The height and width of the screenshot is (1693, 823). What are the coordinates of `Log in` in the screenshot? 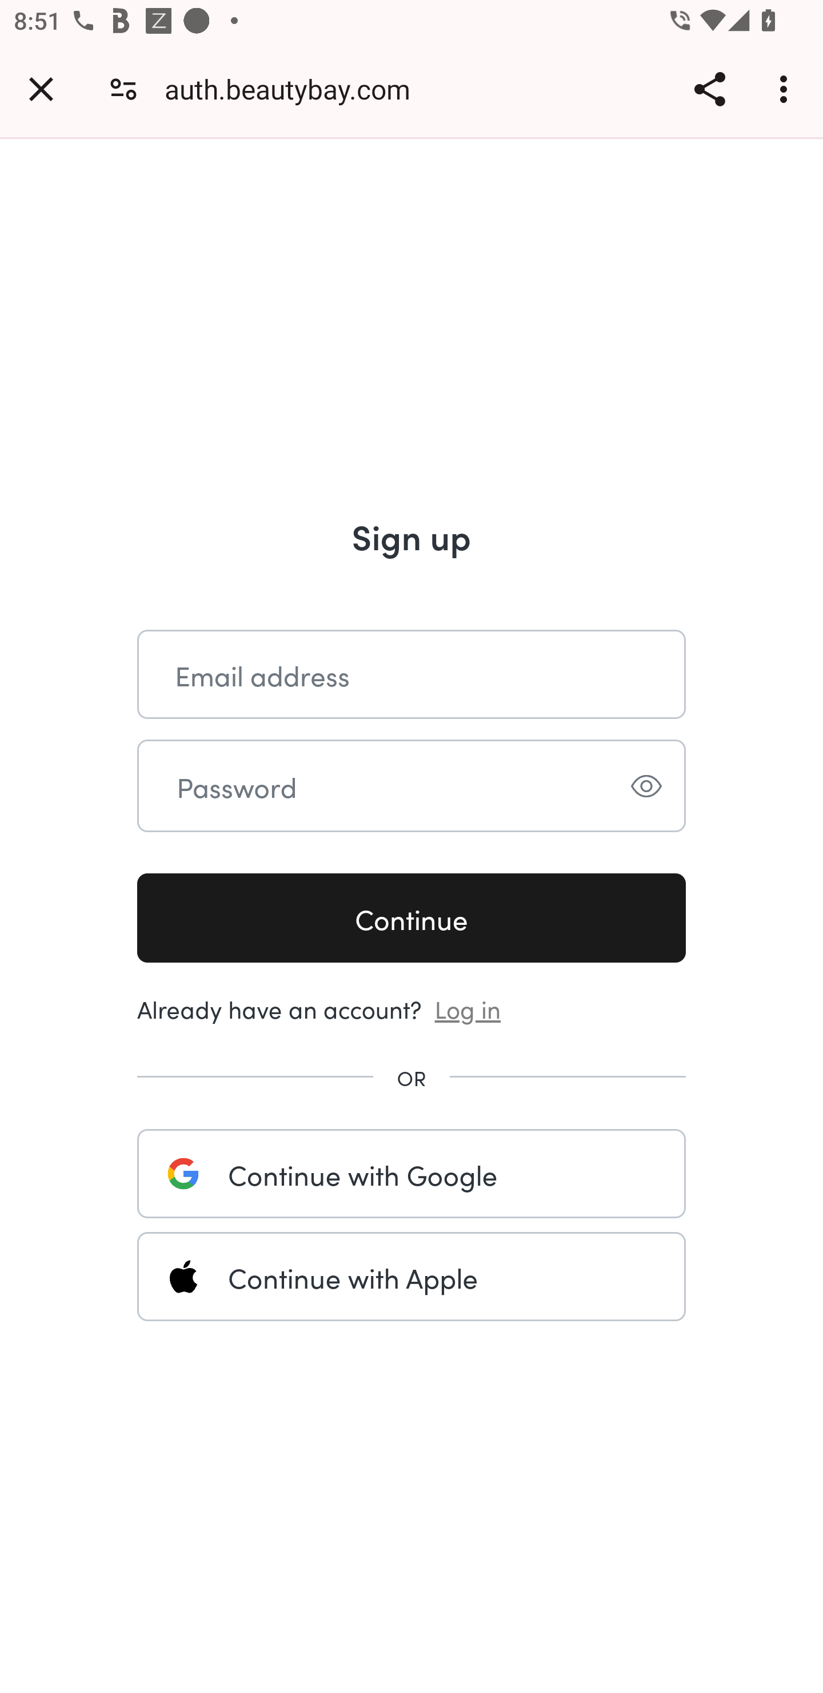 It's located at (468, 1008).